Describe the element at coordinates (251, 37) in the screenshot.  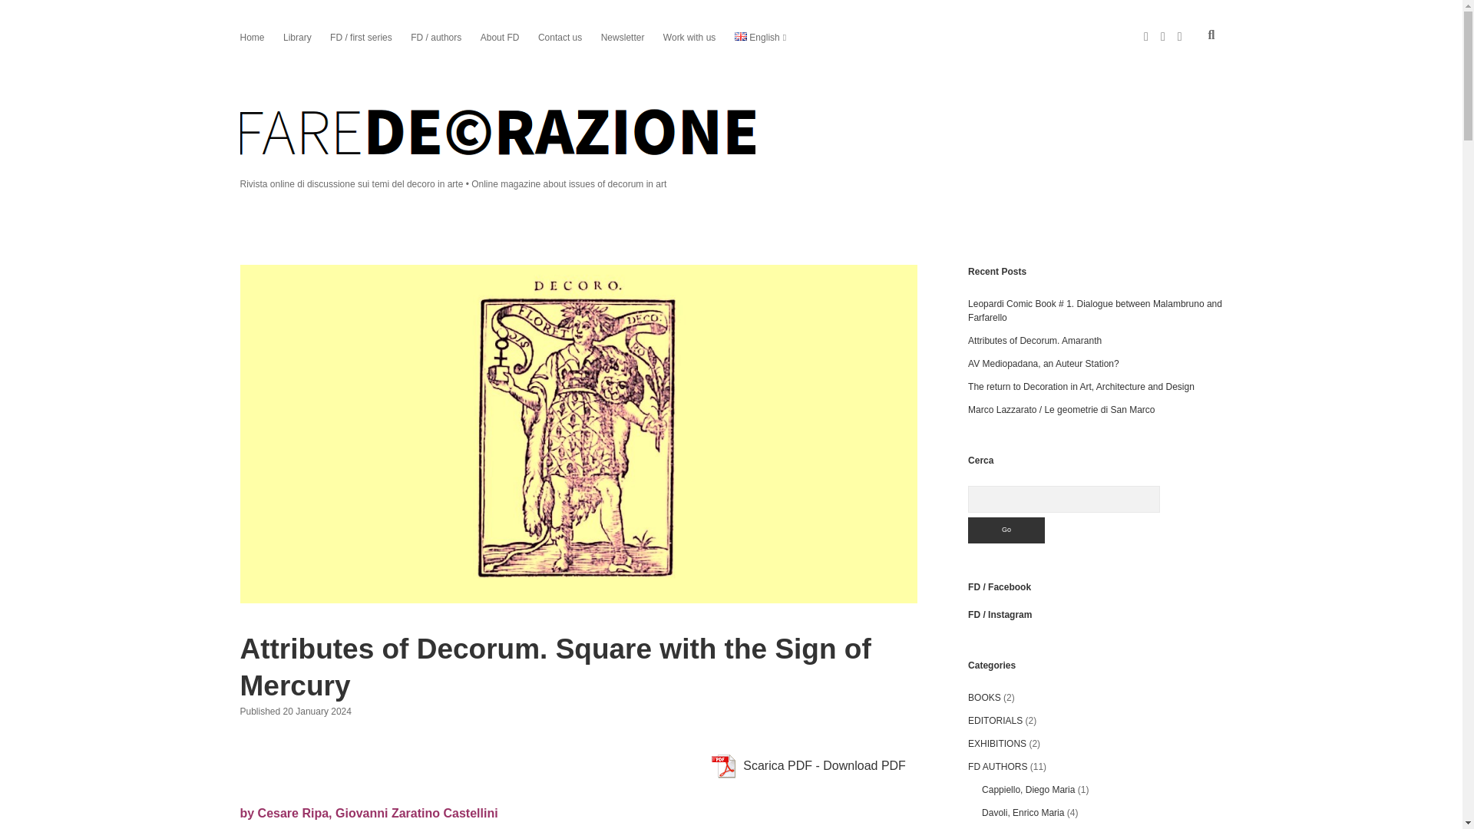
I see `Home` at that location.